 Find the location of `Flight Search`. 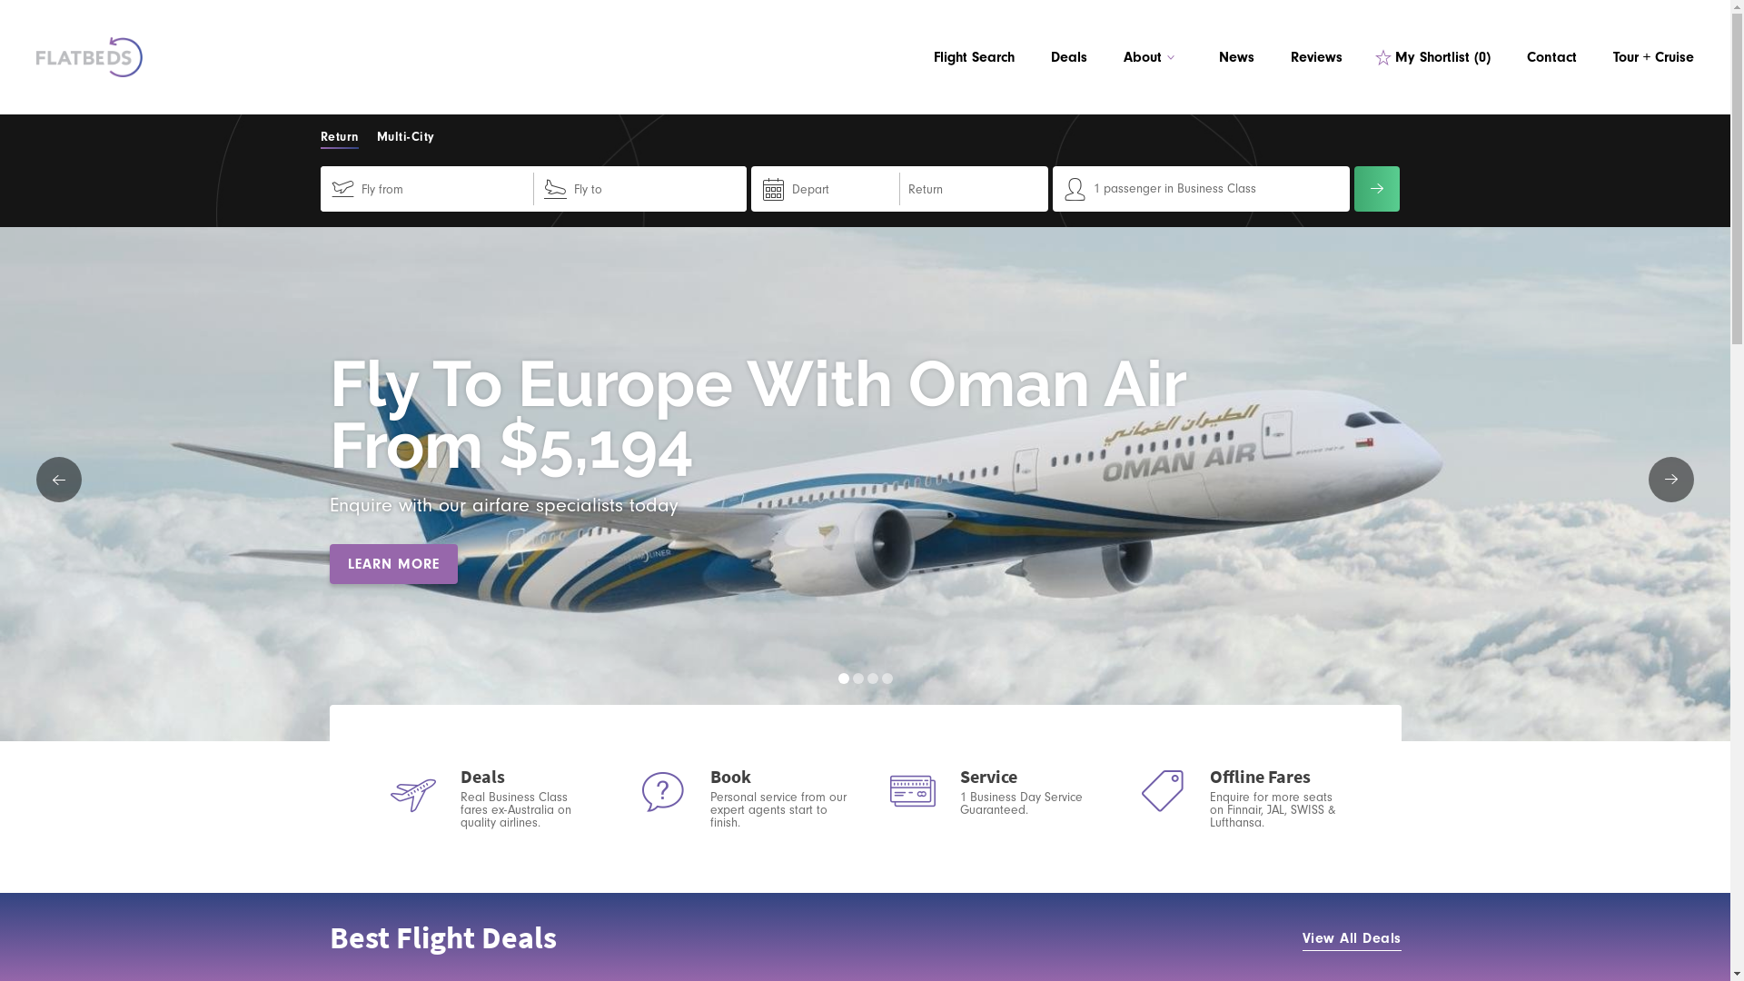

Flight Search is located at coordinates (974, 57).